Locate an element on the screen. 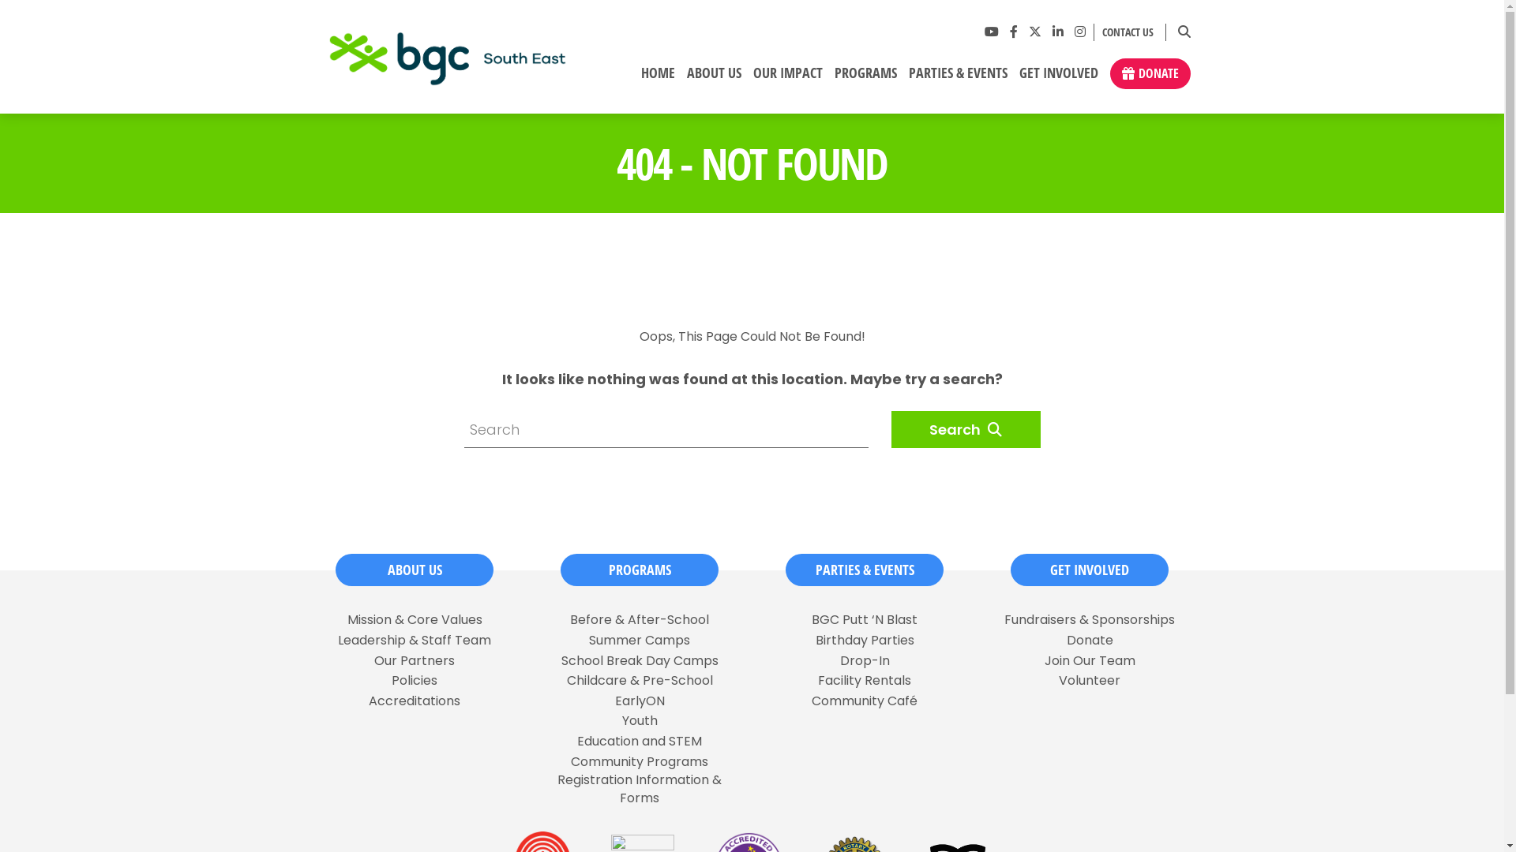 This screenshot has width=1516, height=852. PARTIES & EVENTS is located at coordinates (958, 79).